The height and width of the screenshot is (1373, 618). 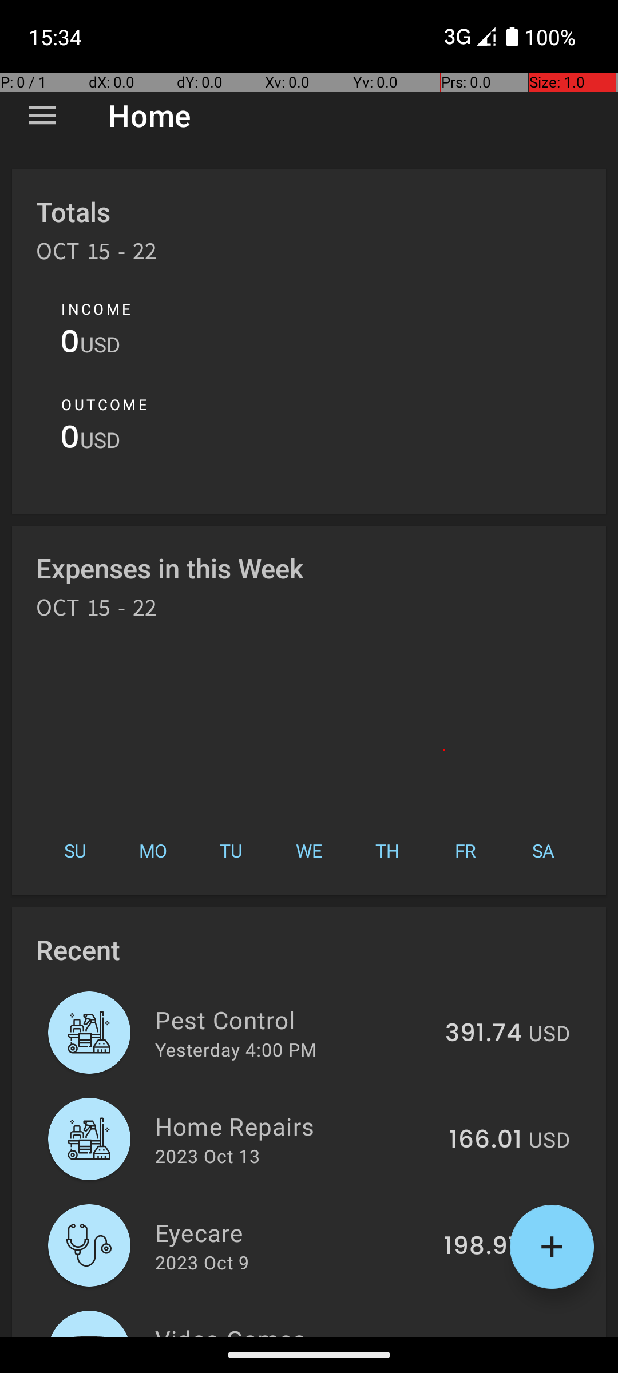 I want to click on Pest Control, so click(x=294, y=1019).